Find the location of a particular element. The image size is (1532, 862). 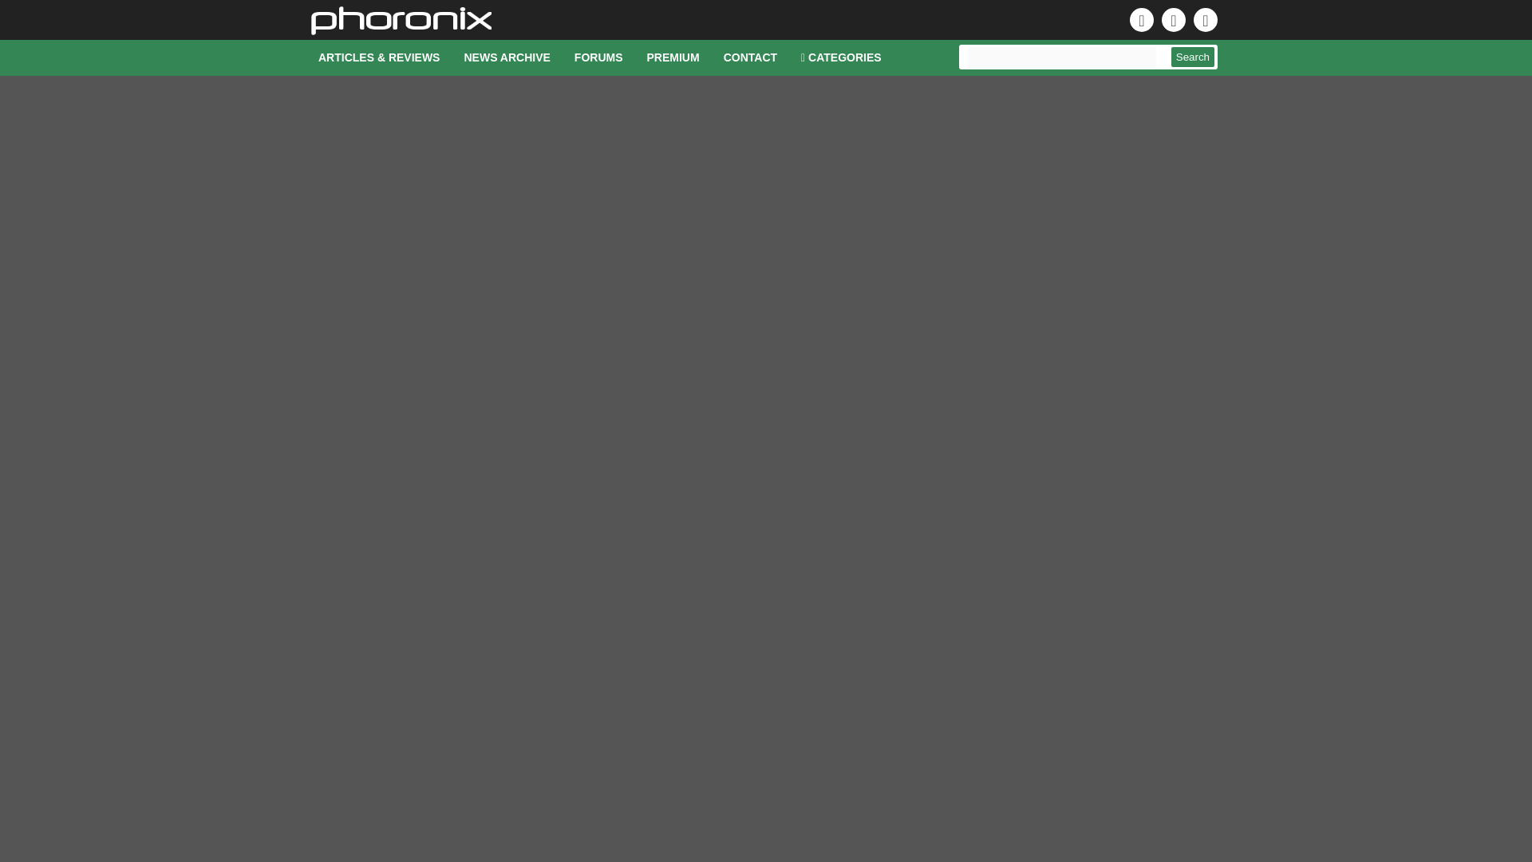

Search is located at coordinates (1193, 57).